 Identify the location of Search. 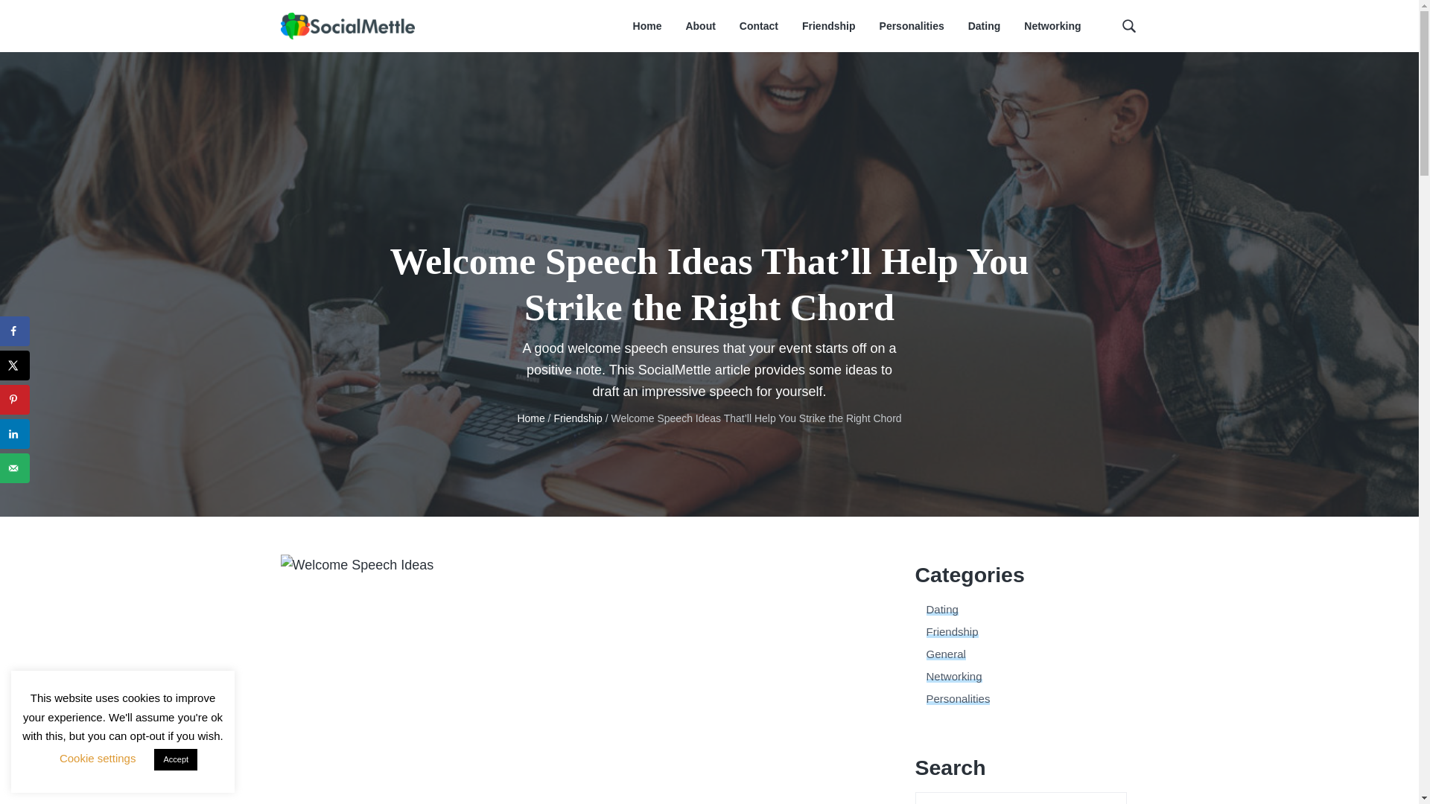
(60, 18).